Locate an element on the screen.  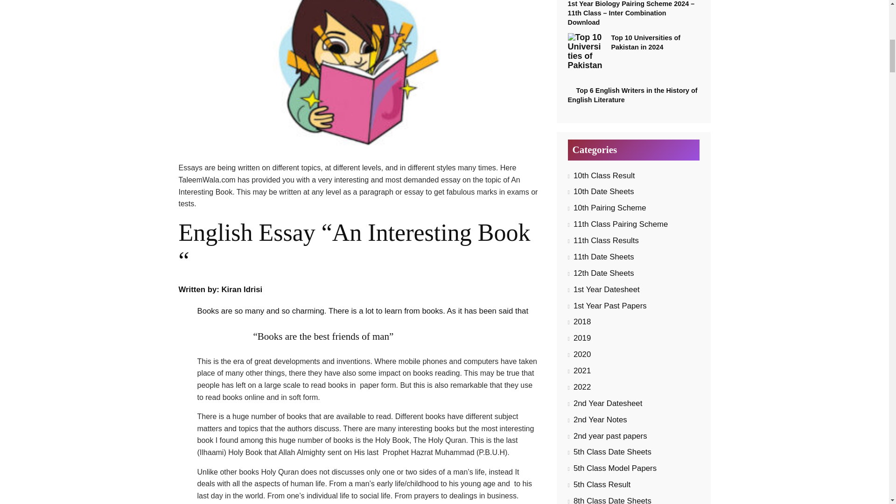
Top 10 Universities of Pakistan in 2024 is located at coordinates (645, 42).